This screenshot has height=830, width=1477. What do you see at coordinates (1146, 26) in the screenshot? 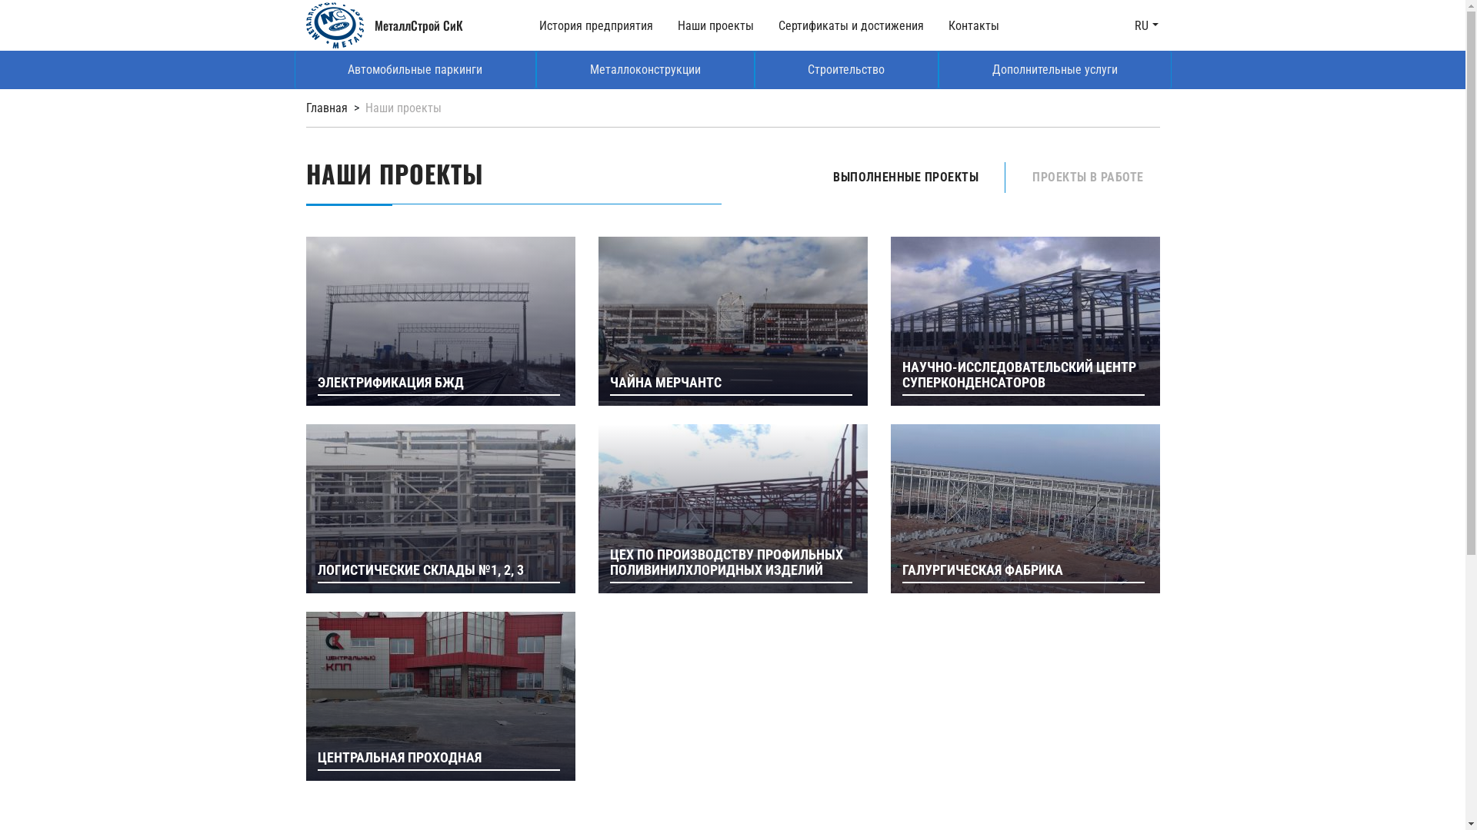
I see `RU` at bounding box center [1146, 26].